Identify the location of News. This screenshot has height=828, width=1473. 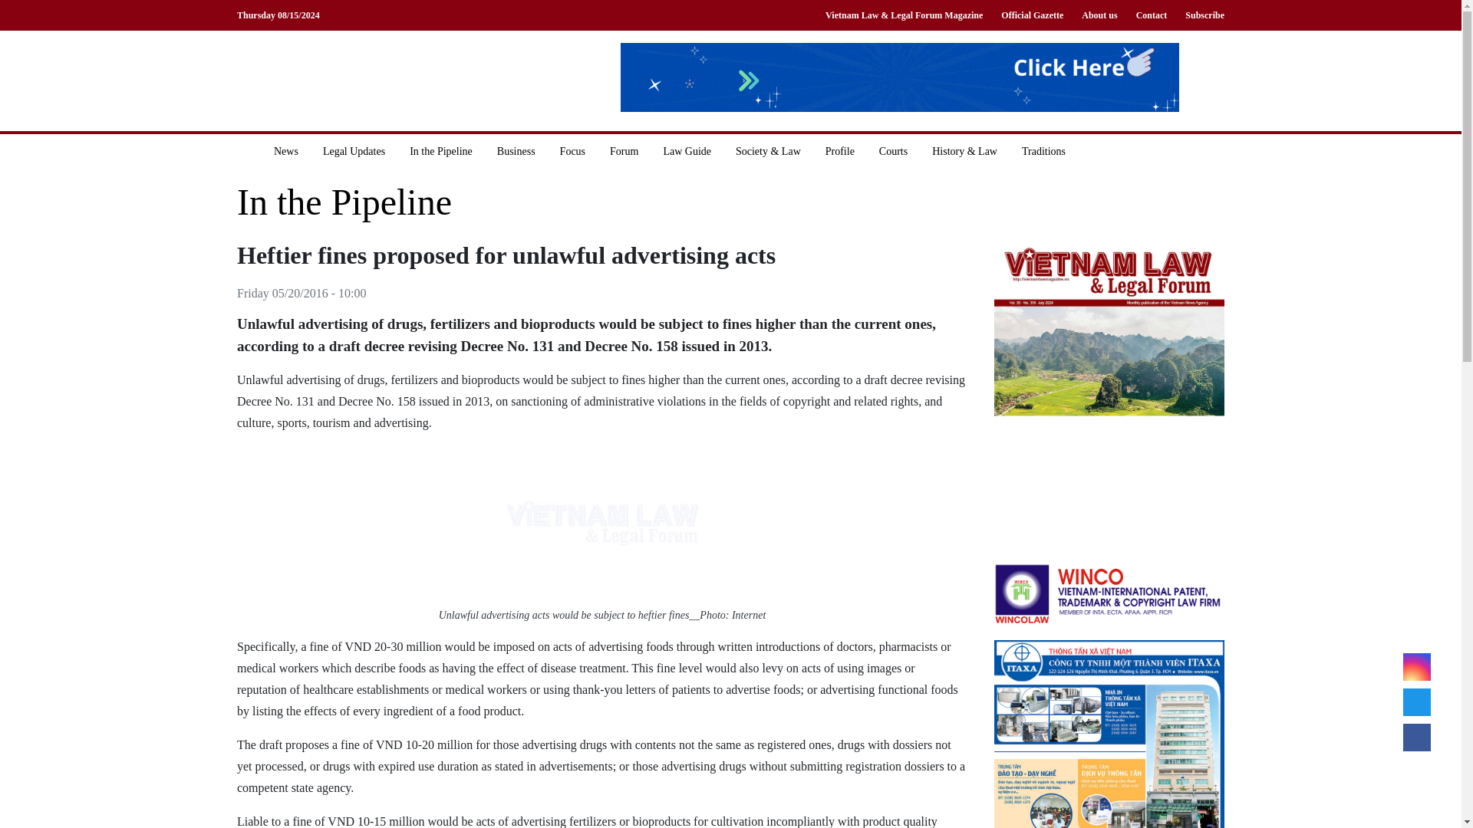
(286, 151).